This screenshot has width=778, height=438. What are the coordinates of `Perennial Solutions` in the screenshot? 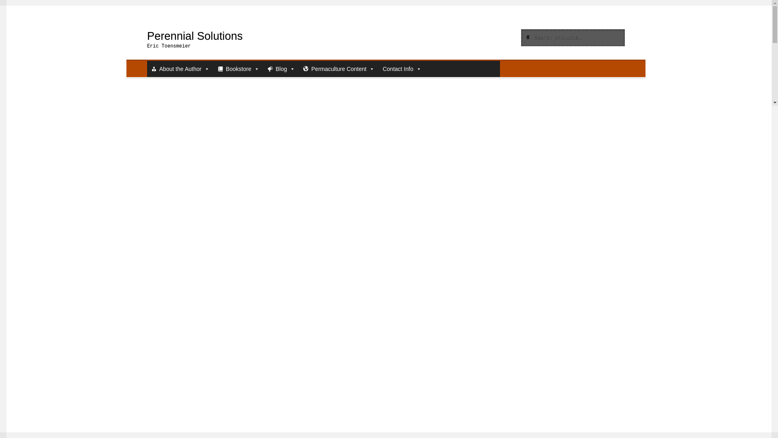 It's located at (194, 36).